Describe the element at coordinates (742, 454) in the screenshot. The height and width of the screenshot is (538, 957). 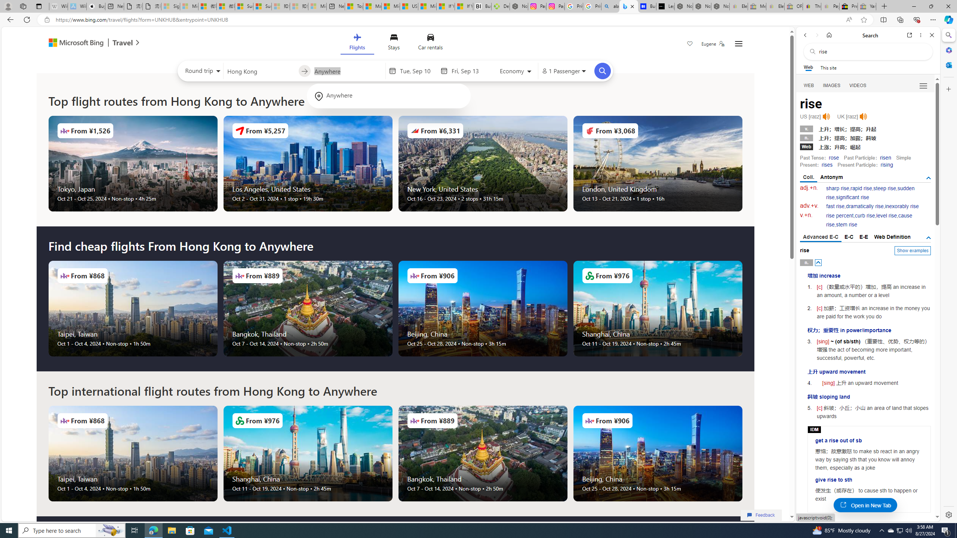
I see `Click to scroll right` at that location.